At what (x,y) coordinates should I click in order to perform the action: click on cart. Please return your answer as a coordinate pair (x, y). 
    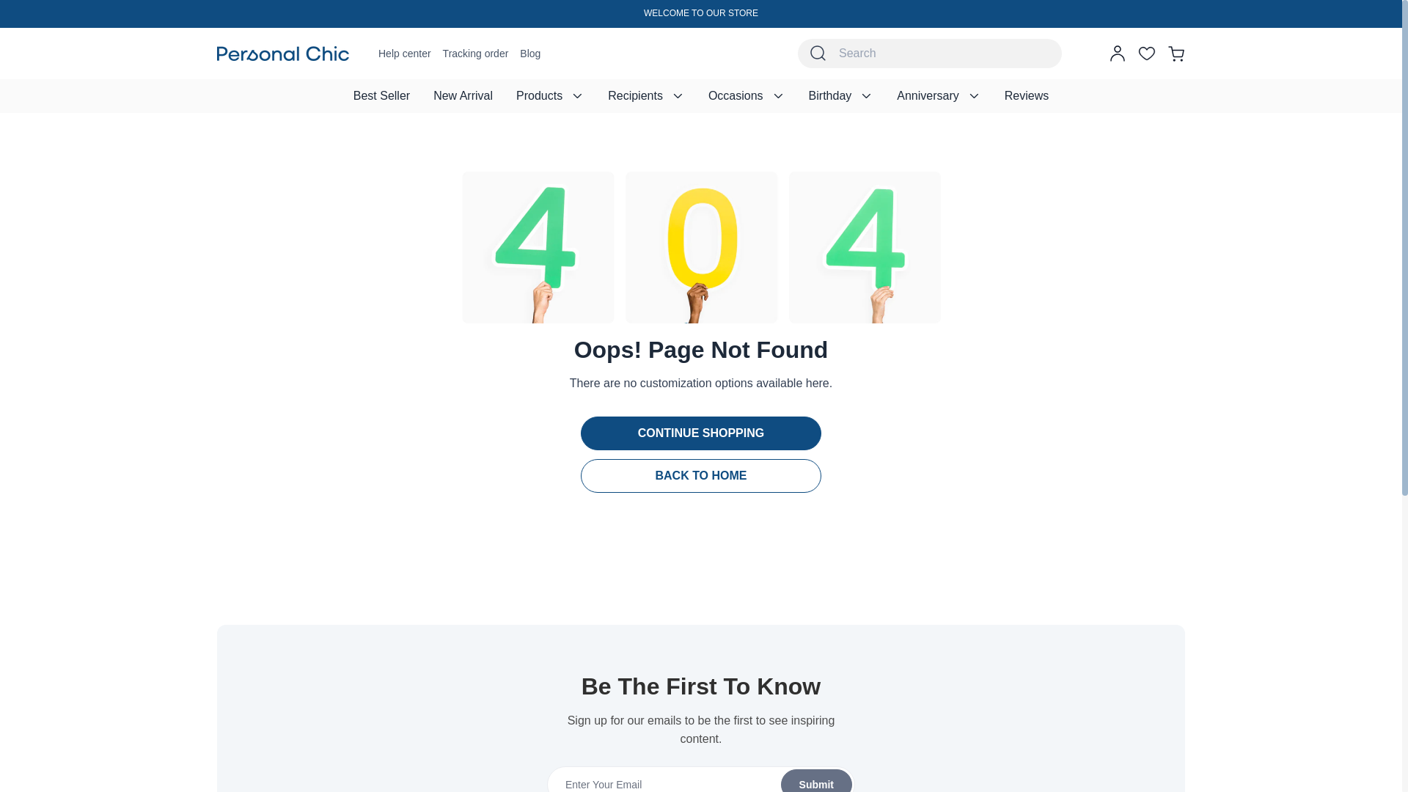
    Looking at the image, I should click on (1176, 53).